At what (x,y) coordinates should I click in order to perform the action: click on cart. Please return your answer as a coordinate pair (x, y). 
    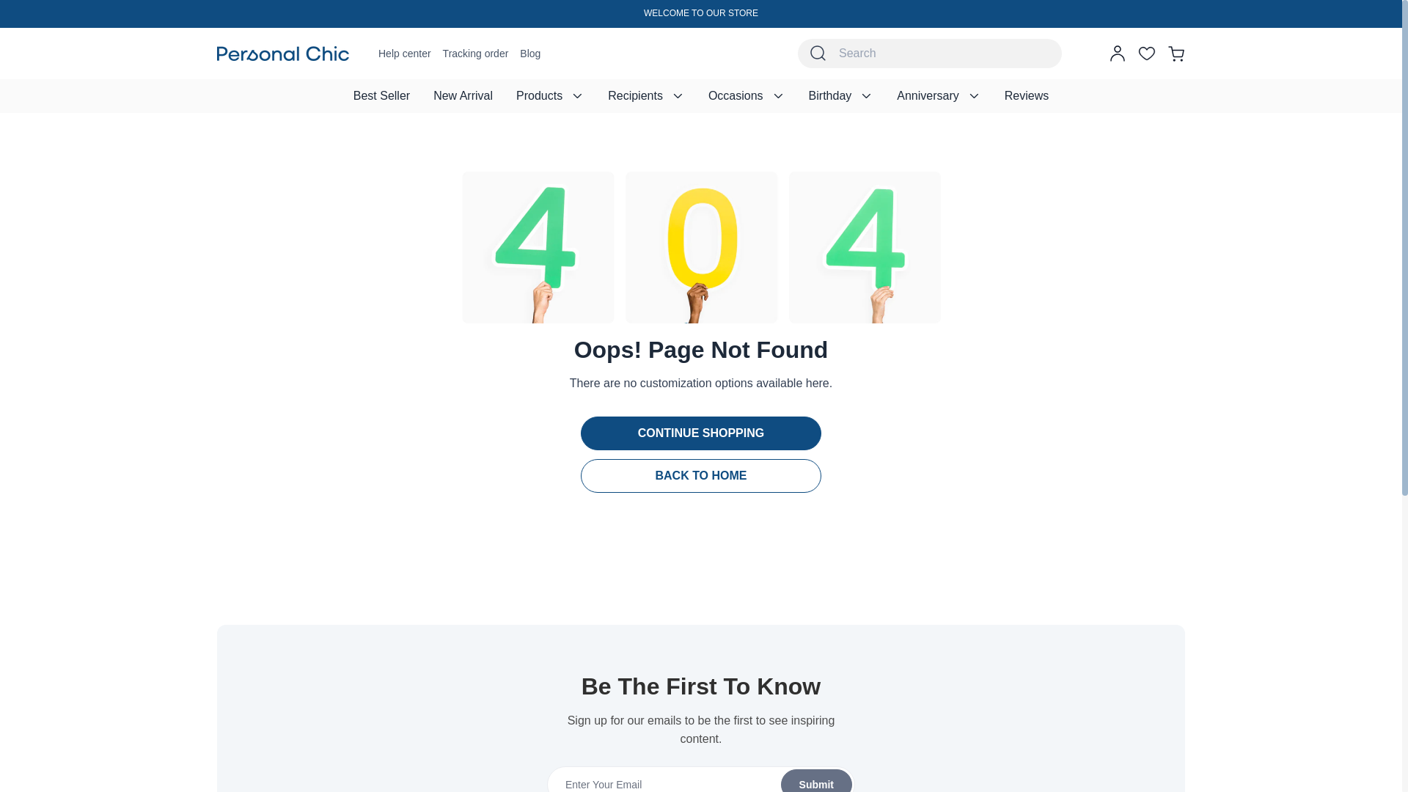
    Looking at the image, I should click on (1176, 53).